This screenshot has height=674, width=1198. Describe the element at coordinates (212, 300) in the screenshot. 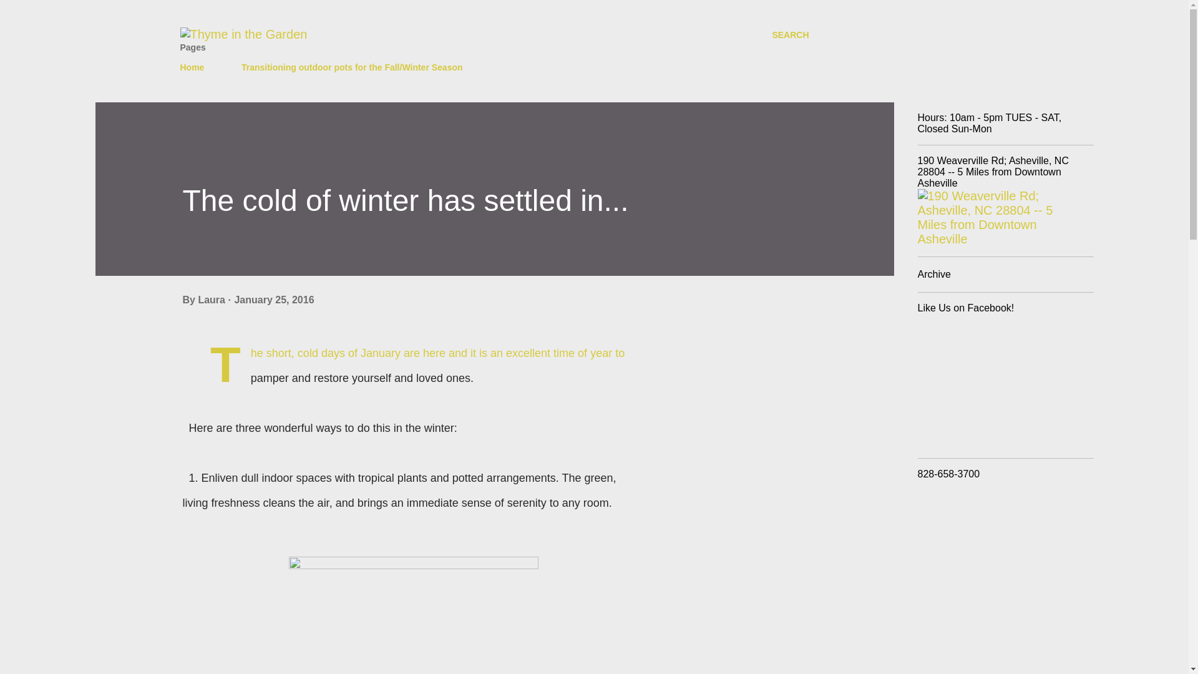

I see `Laura` at that location.